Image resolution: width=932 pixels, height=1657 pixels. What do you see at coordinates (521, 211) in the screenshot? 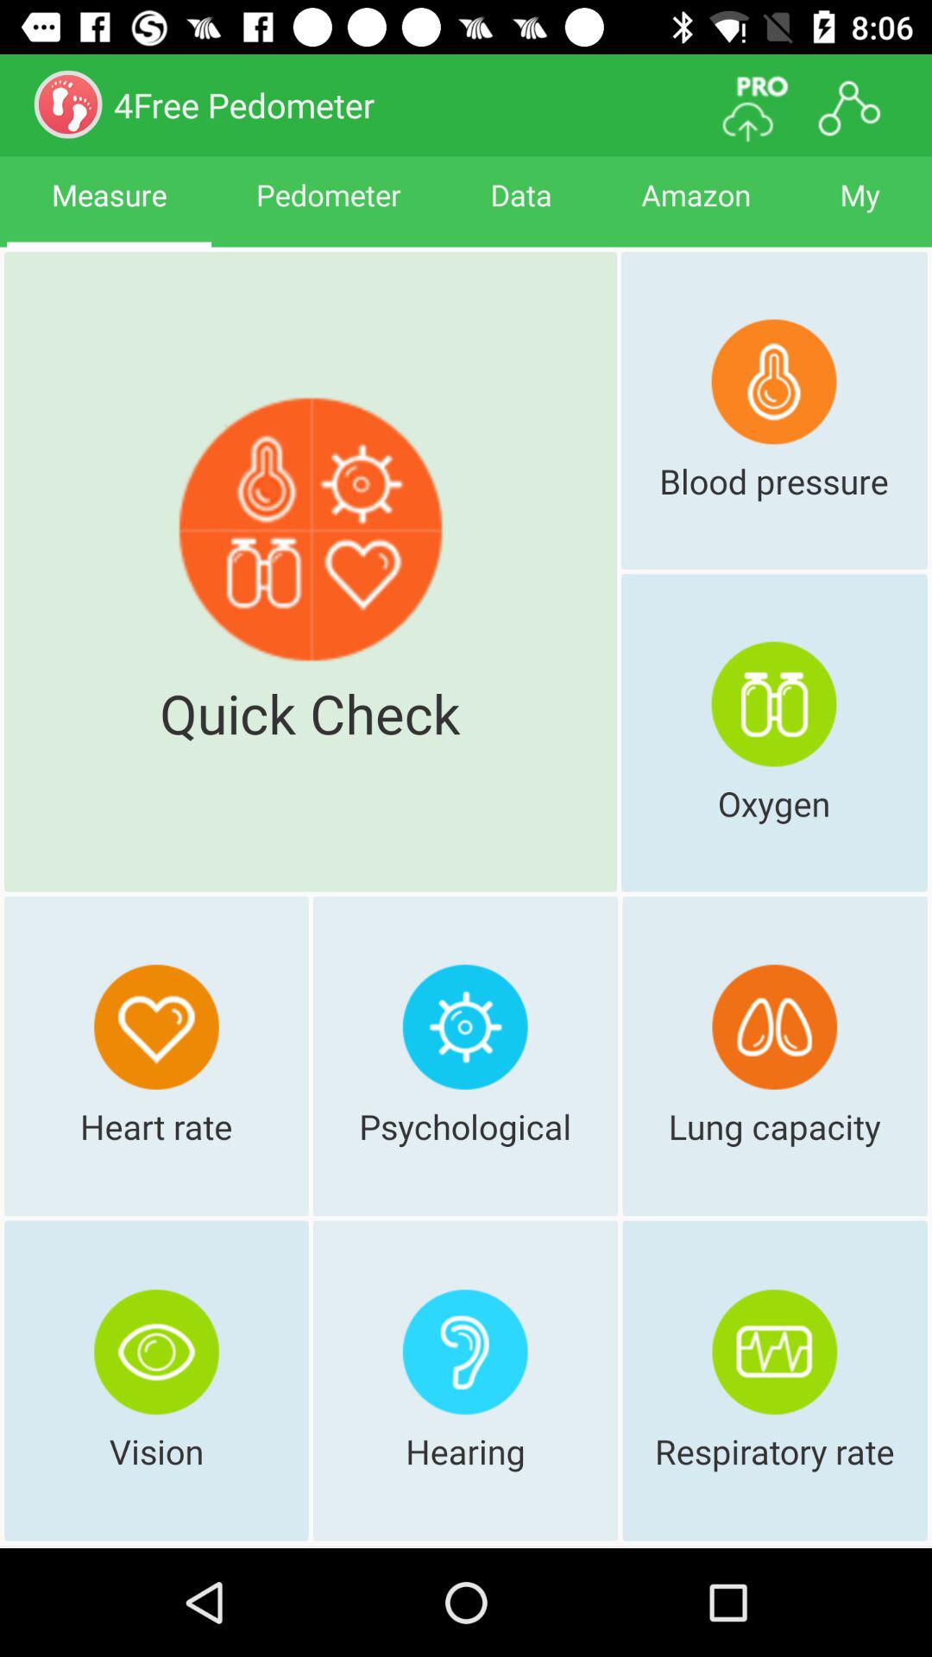
I see `press icon to the left of amazon` at bounding box center [521, 211].